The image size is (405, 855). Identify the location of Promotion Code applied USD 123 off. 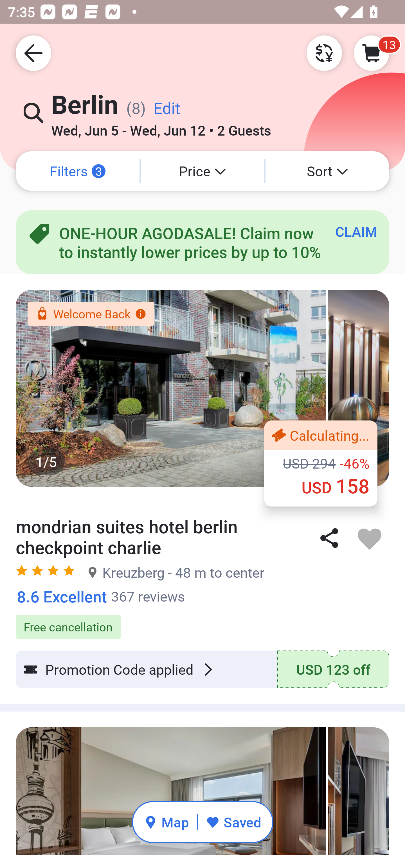
(202, 669).